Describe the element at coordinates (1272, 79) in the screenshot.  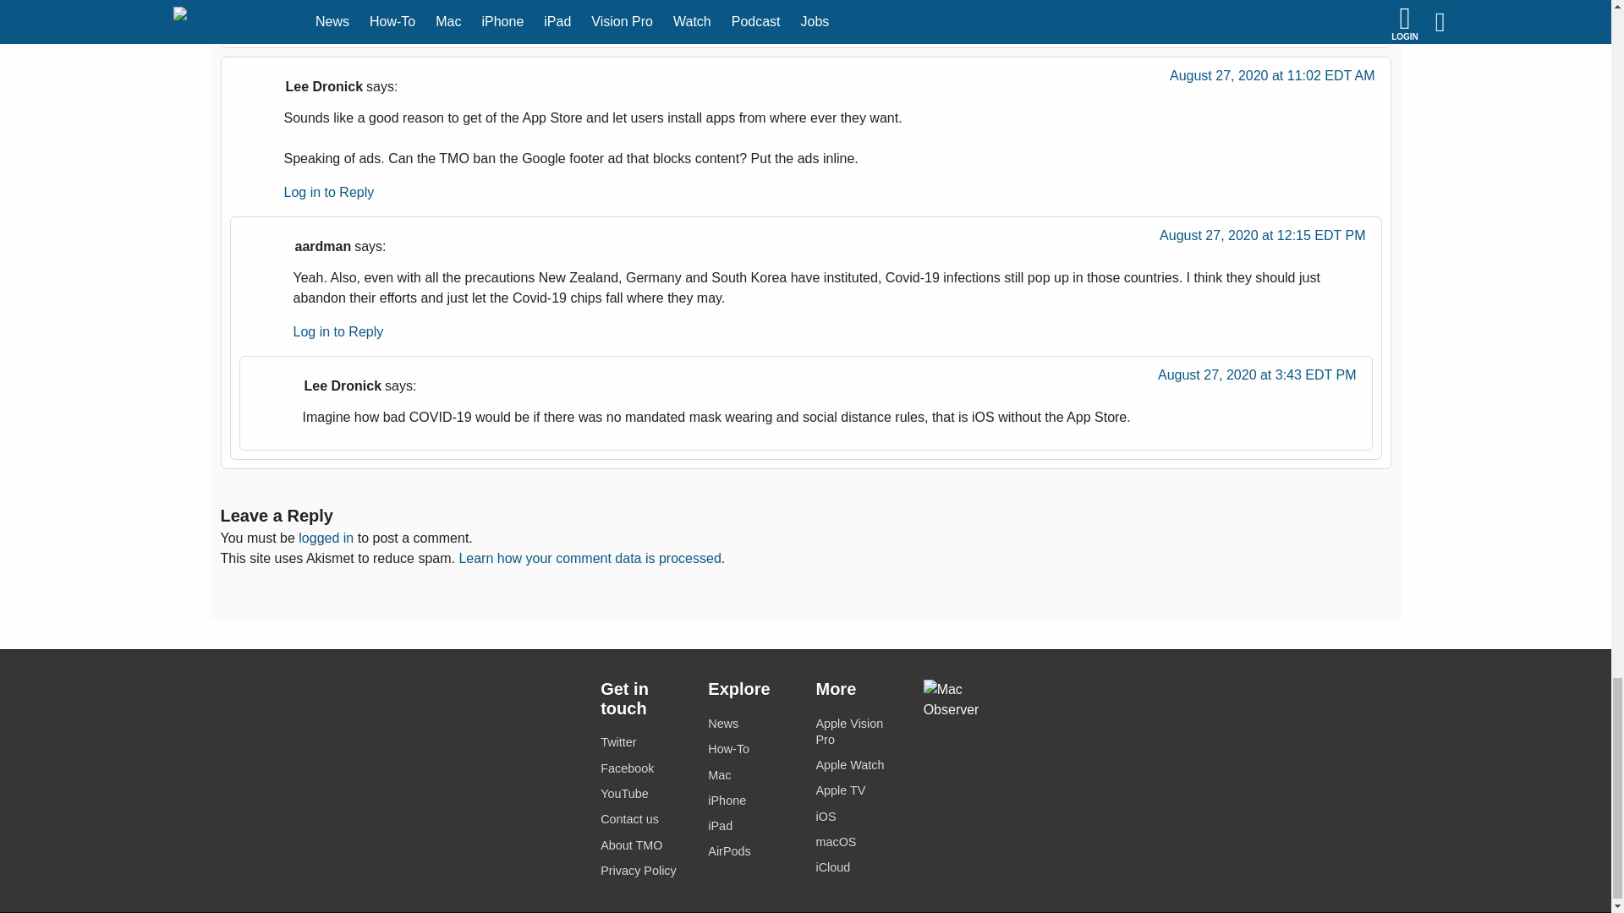
I see `August 27, 2020 at 11:02 EDT AM` at that location.